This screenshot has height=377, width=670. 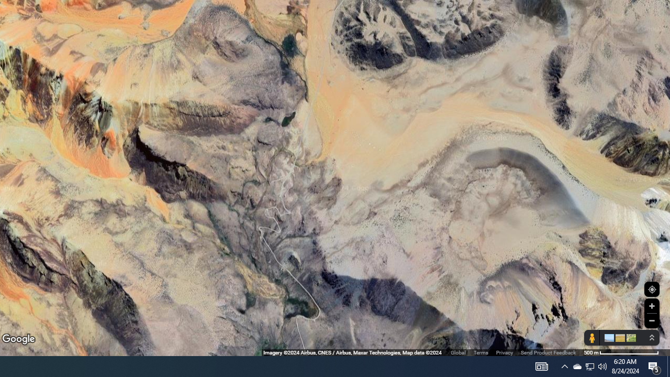 What do you see at coordinates (621, 352) in the screenshot?
I see `500 m` at bounding box center [621, 352].